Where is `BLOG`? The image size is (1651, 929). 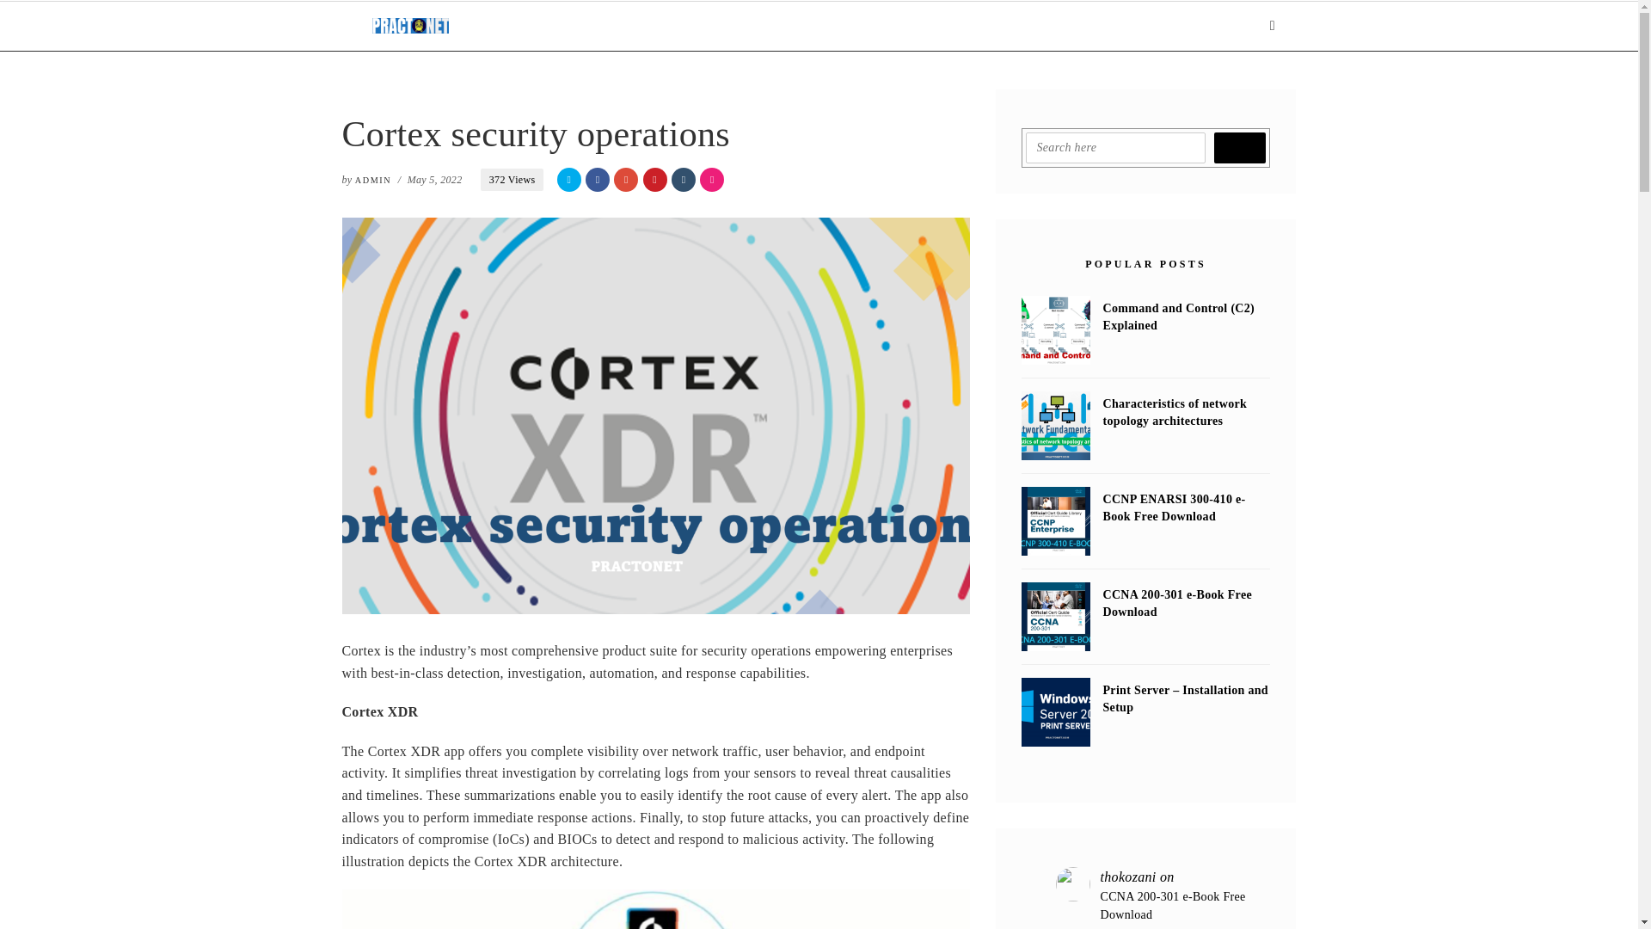
BLOG is located at coordinates (636, 26).